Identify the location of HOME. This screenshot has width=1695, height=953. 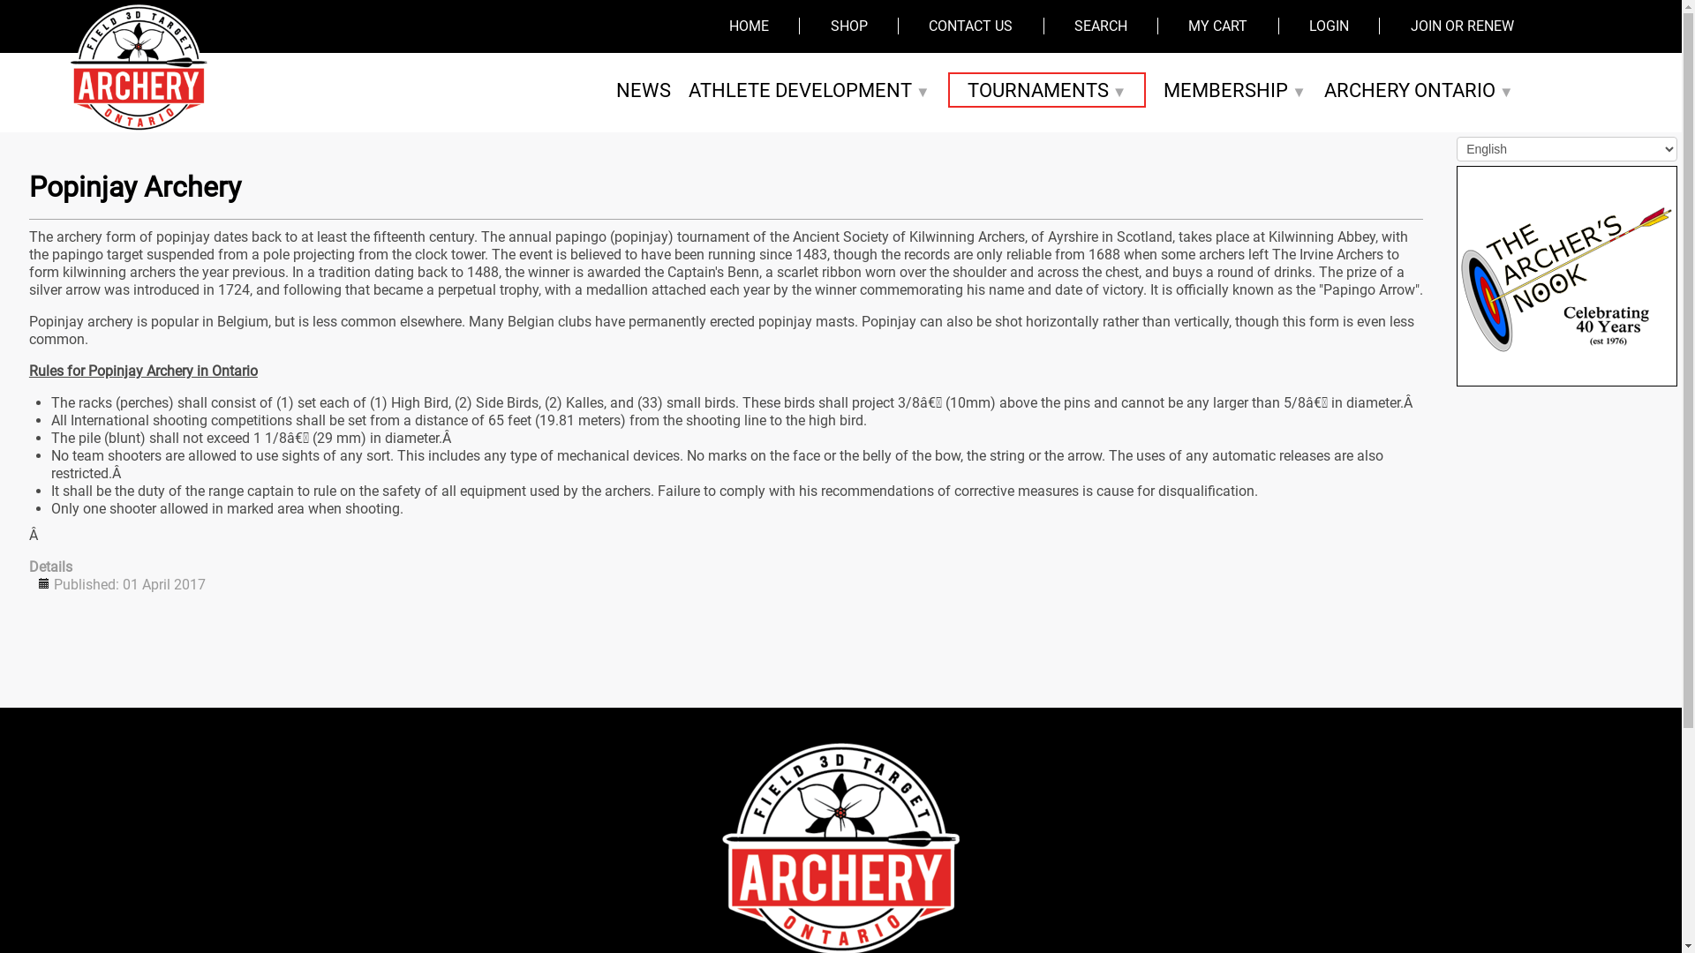
(749, 26).